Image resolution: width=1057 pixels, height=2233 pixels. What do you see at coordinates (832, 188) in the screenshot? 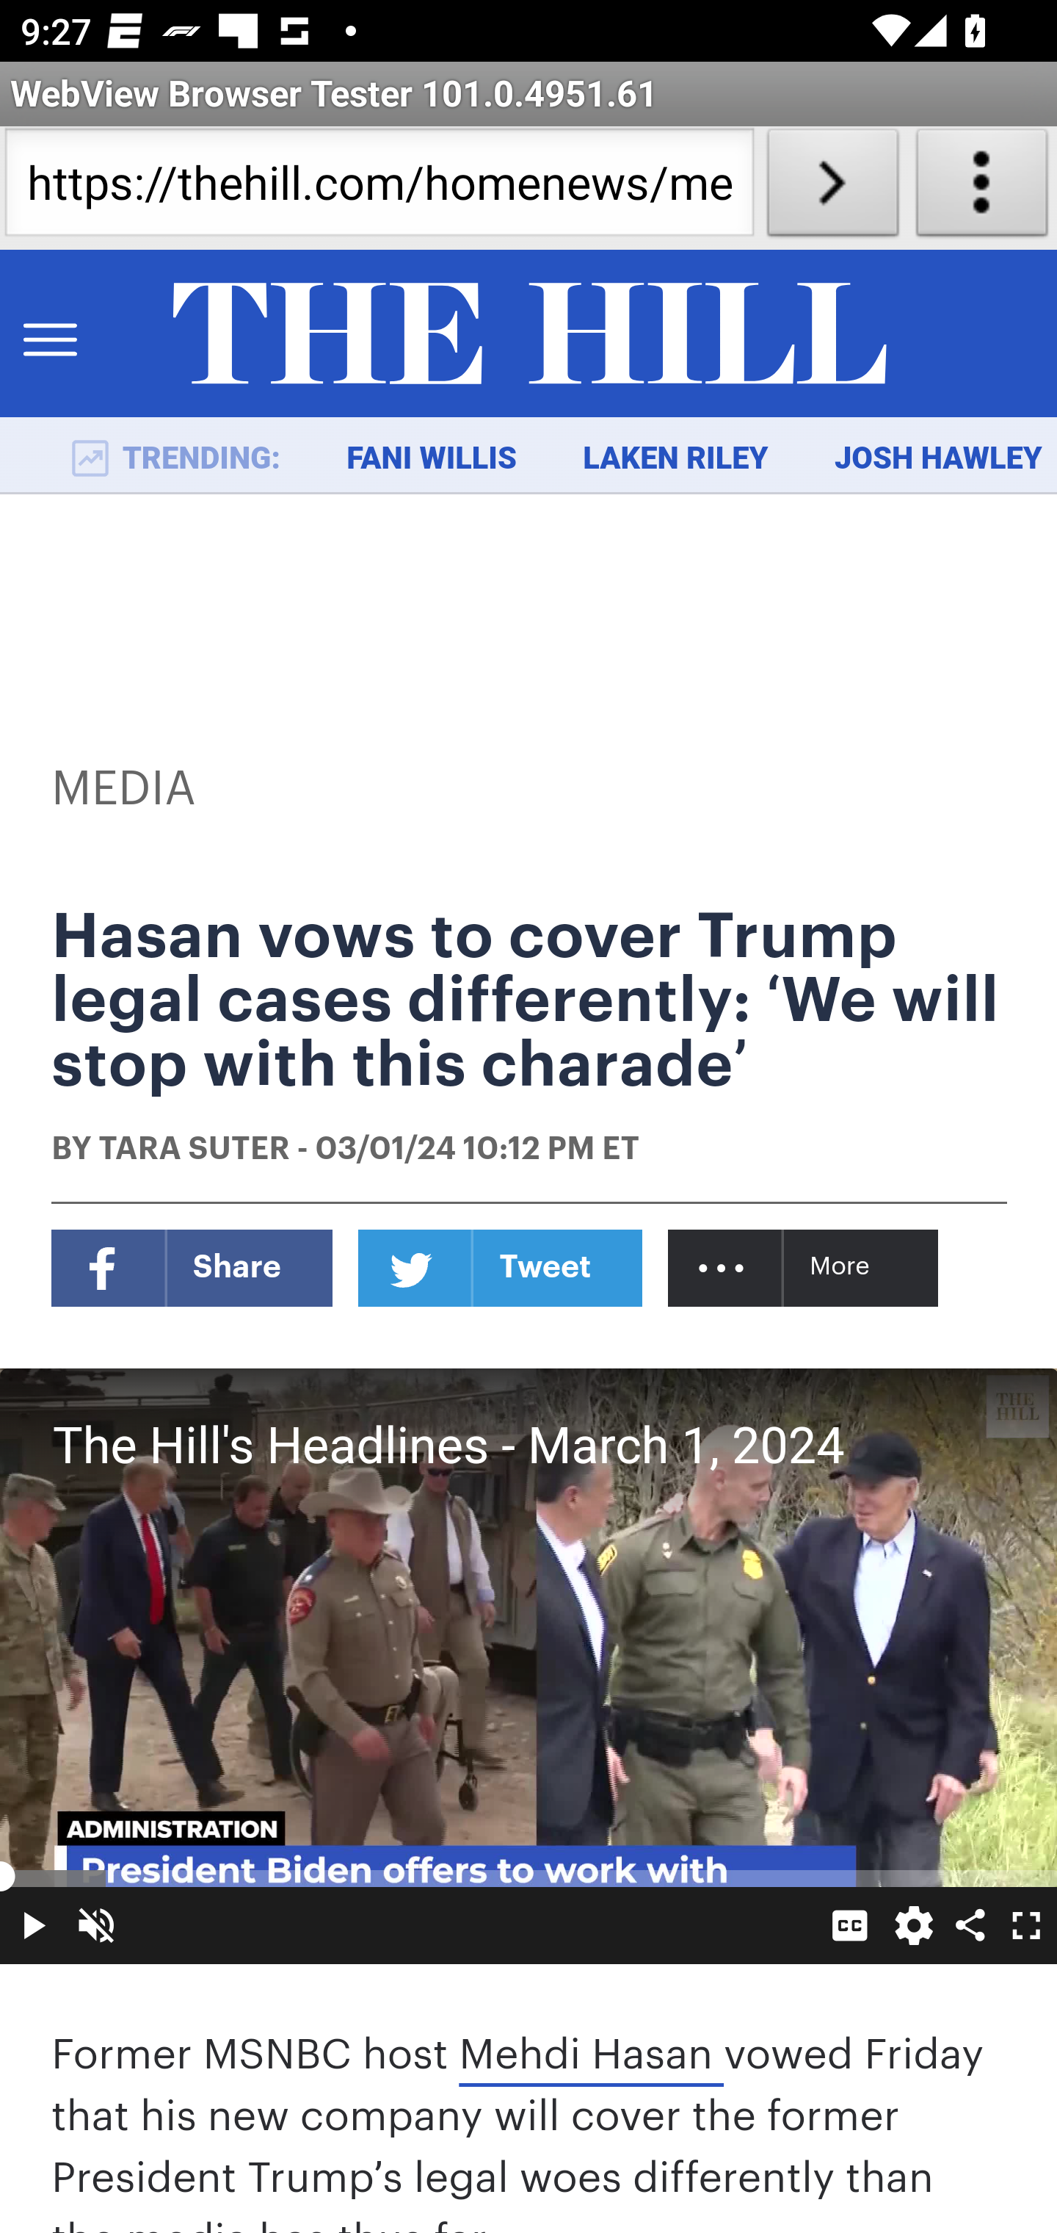
I see `Load URL` at bounding box center [832, 188].